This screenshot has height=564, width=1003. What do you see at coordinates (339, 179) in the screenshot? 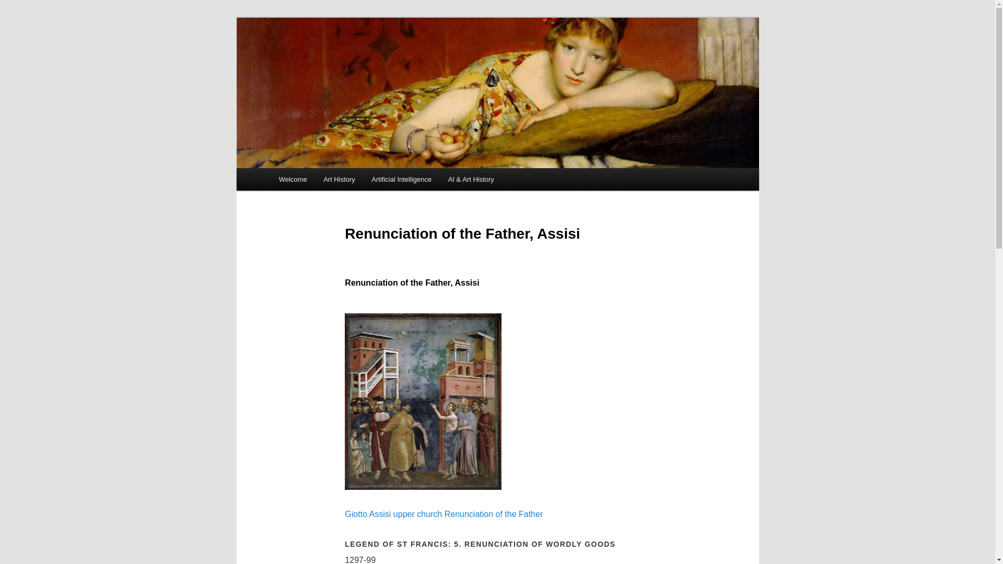
I see `Art History` at bounding box center [339, 179].